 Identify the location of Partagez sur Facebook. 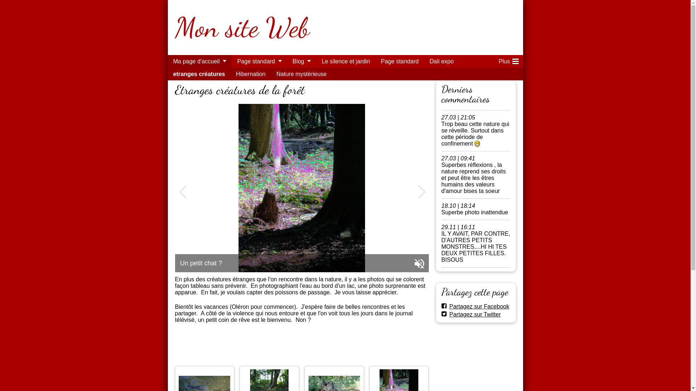
(476, 306).